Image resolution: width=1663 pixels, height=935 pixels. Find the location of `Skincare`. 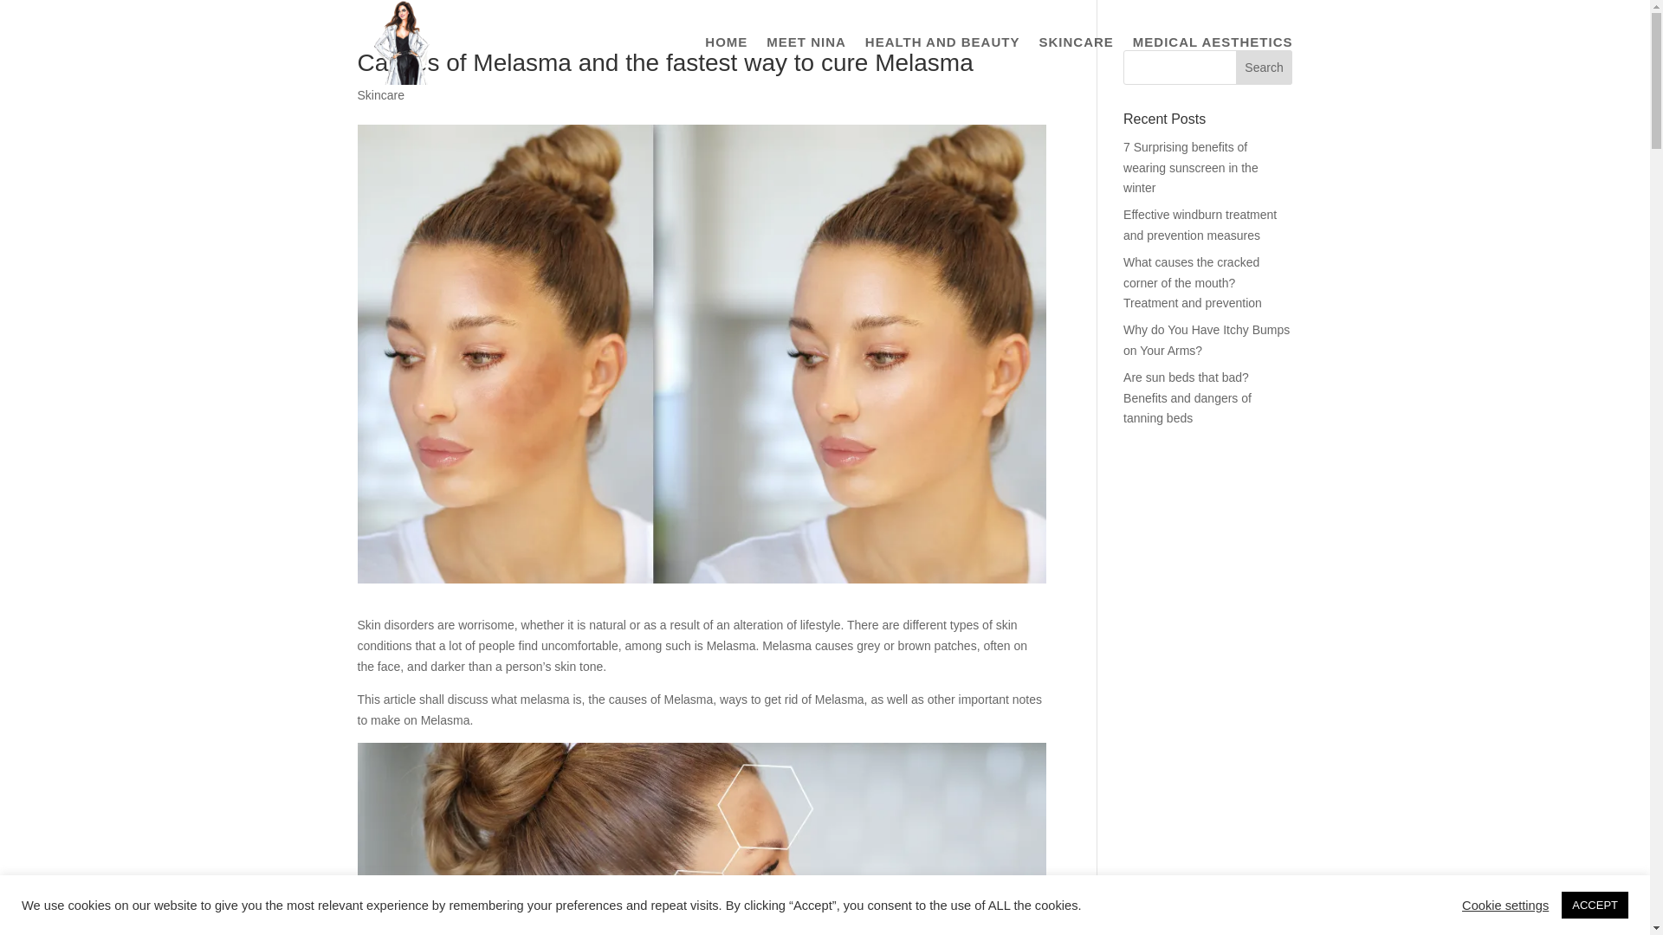

Skincare is located at coordinates (380, 94).